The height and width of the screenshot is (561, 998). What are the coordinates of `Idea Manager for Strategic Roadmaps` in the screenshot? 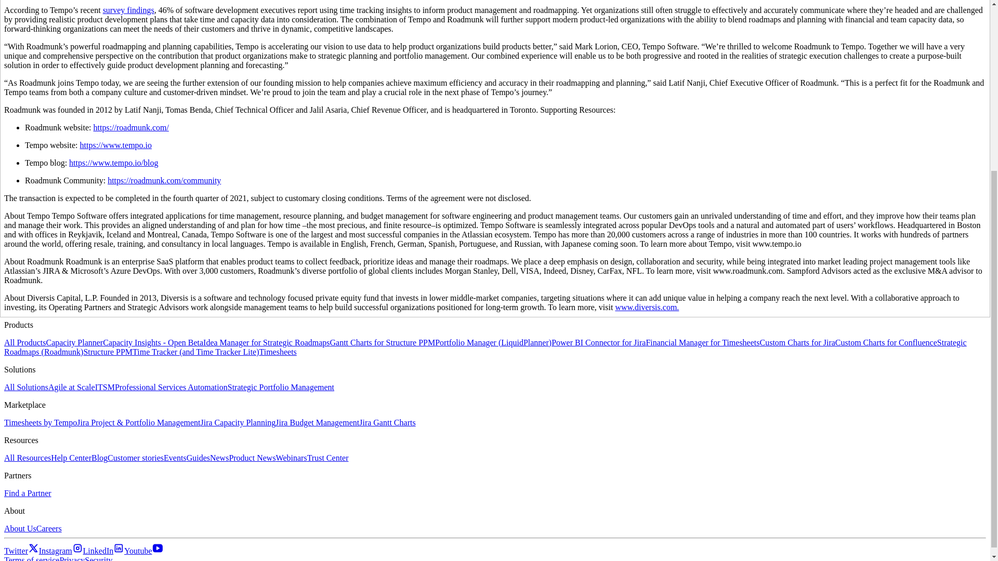 It's located at (266, 343).